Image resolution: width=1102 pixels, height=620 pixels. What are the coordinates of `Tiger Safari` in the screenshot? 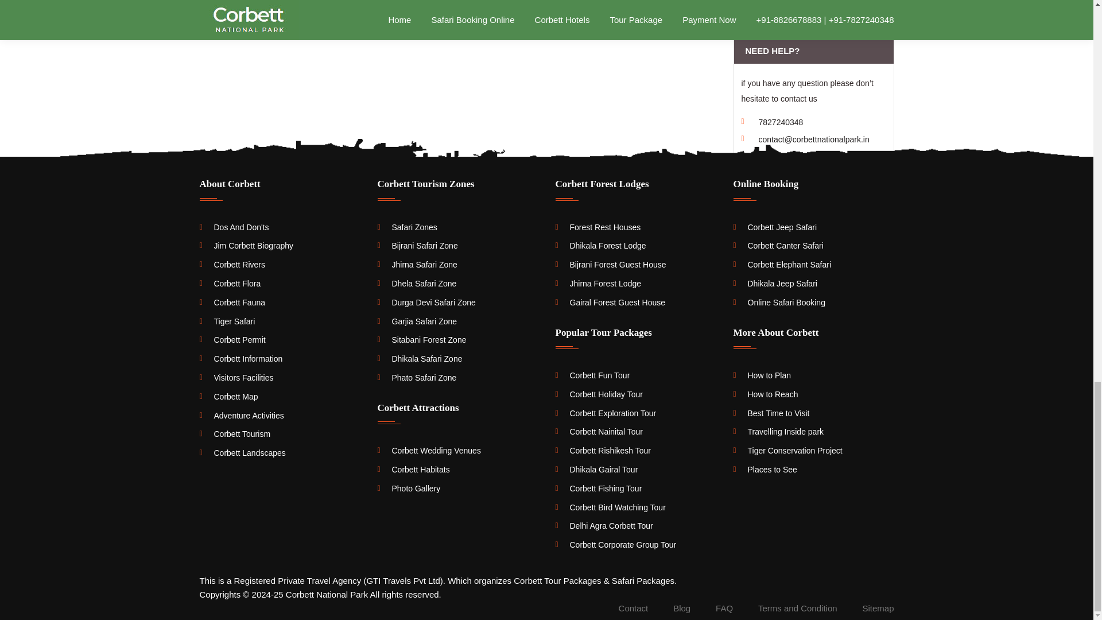 It's located at (227, 321).